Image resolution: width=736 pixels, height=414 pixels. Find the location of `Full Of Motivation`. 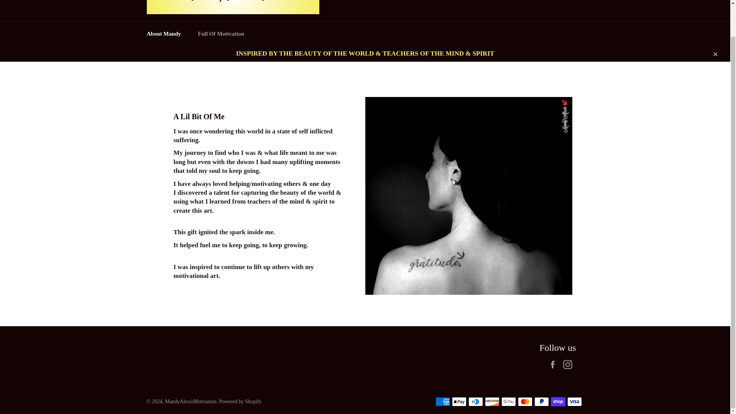

Full Of Motivation is located at coordinates (221, 34).